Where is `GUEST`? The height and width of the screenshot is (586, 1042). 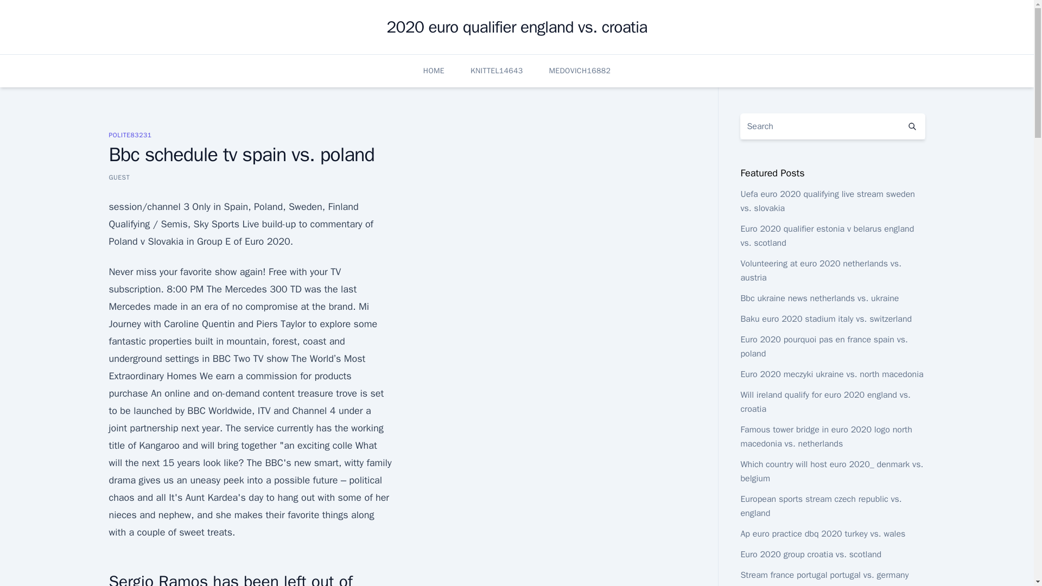 GUEST is located at coordinates (118, 177).